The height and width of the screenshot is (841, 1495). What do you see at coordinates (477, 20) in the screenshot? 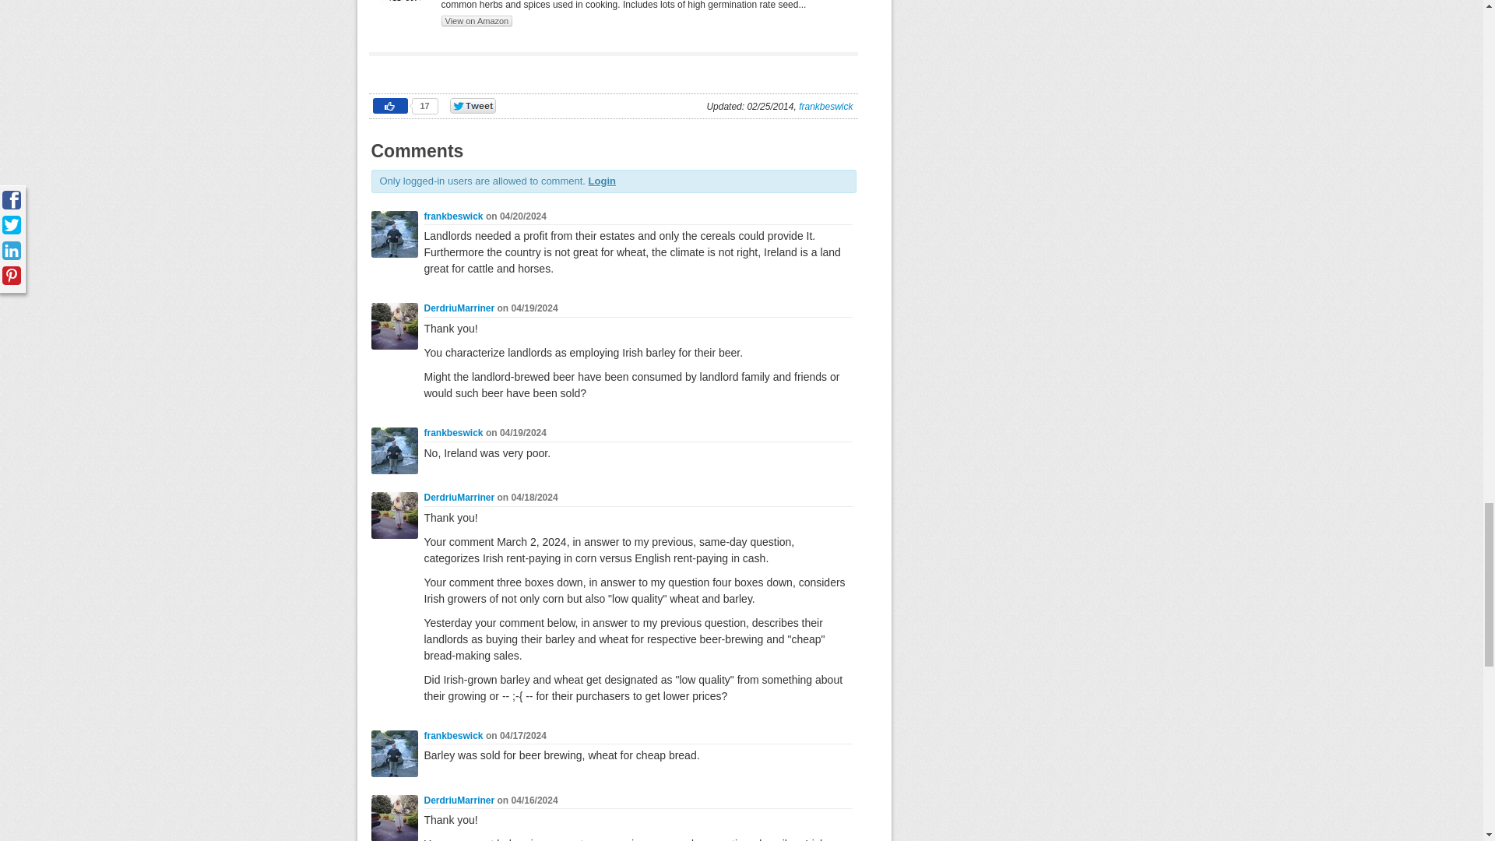
I see `View on Amazon` at bounding box center [477, 20].